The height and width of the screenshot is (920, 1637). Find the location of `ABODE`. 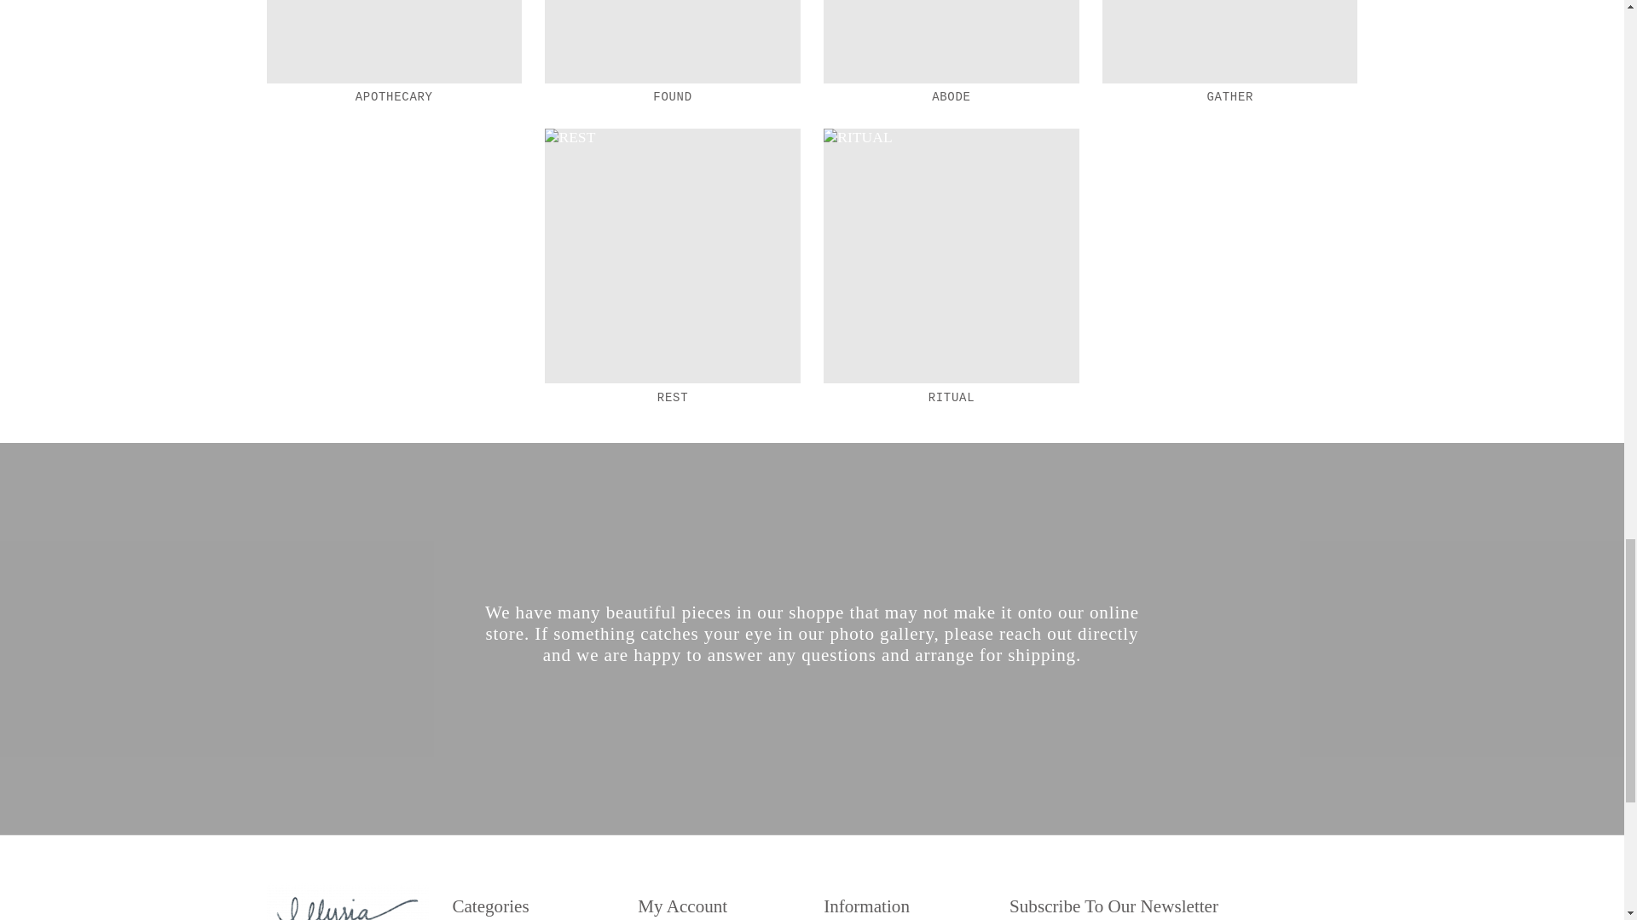

ABODE is located at coordinates (951, 41).